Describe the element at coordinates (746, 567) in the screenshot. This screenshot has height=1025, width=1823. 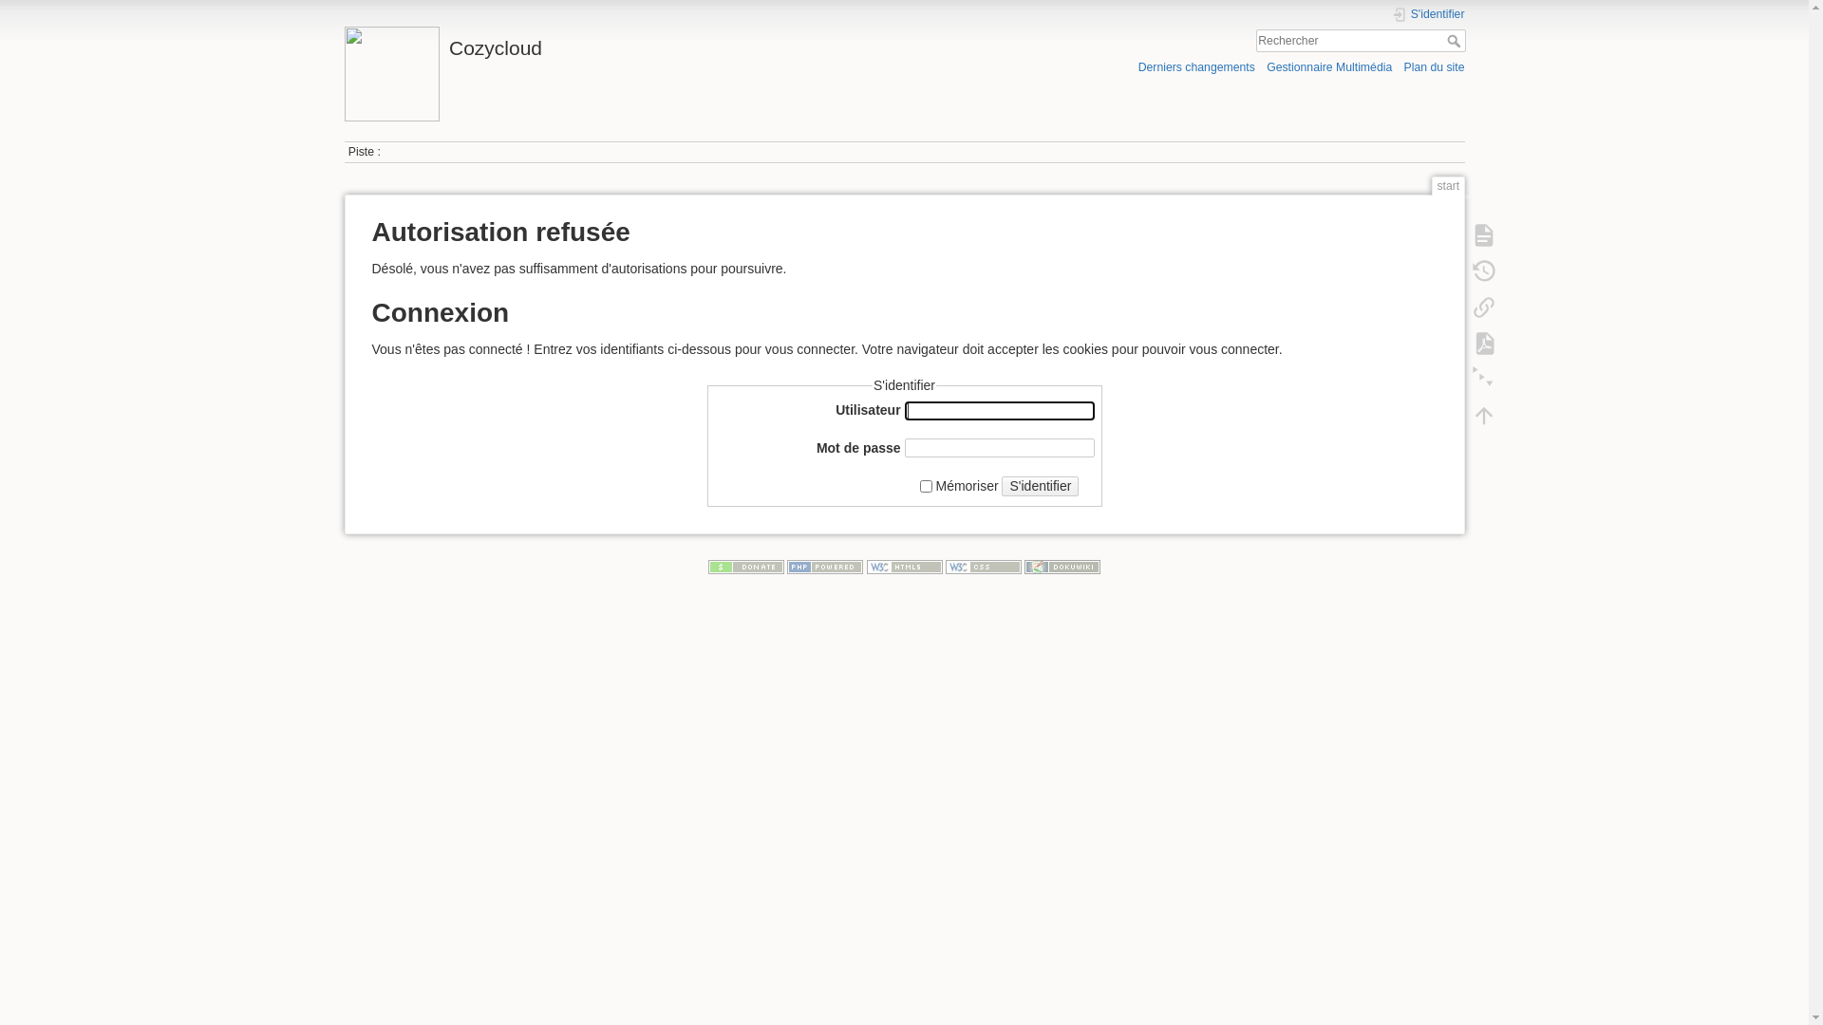
I see `Donate` at that location.